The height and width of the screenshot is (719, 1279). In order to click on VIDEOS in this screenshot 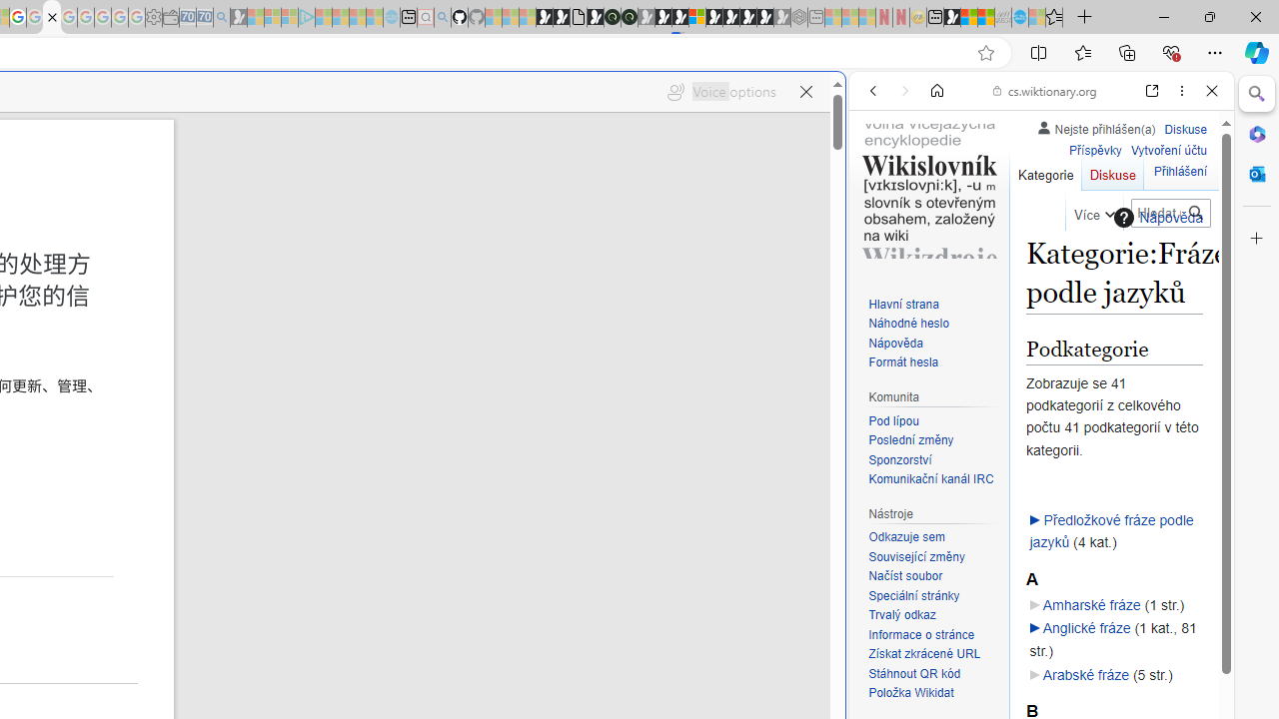, I will do `click(1005, 228)`.